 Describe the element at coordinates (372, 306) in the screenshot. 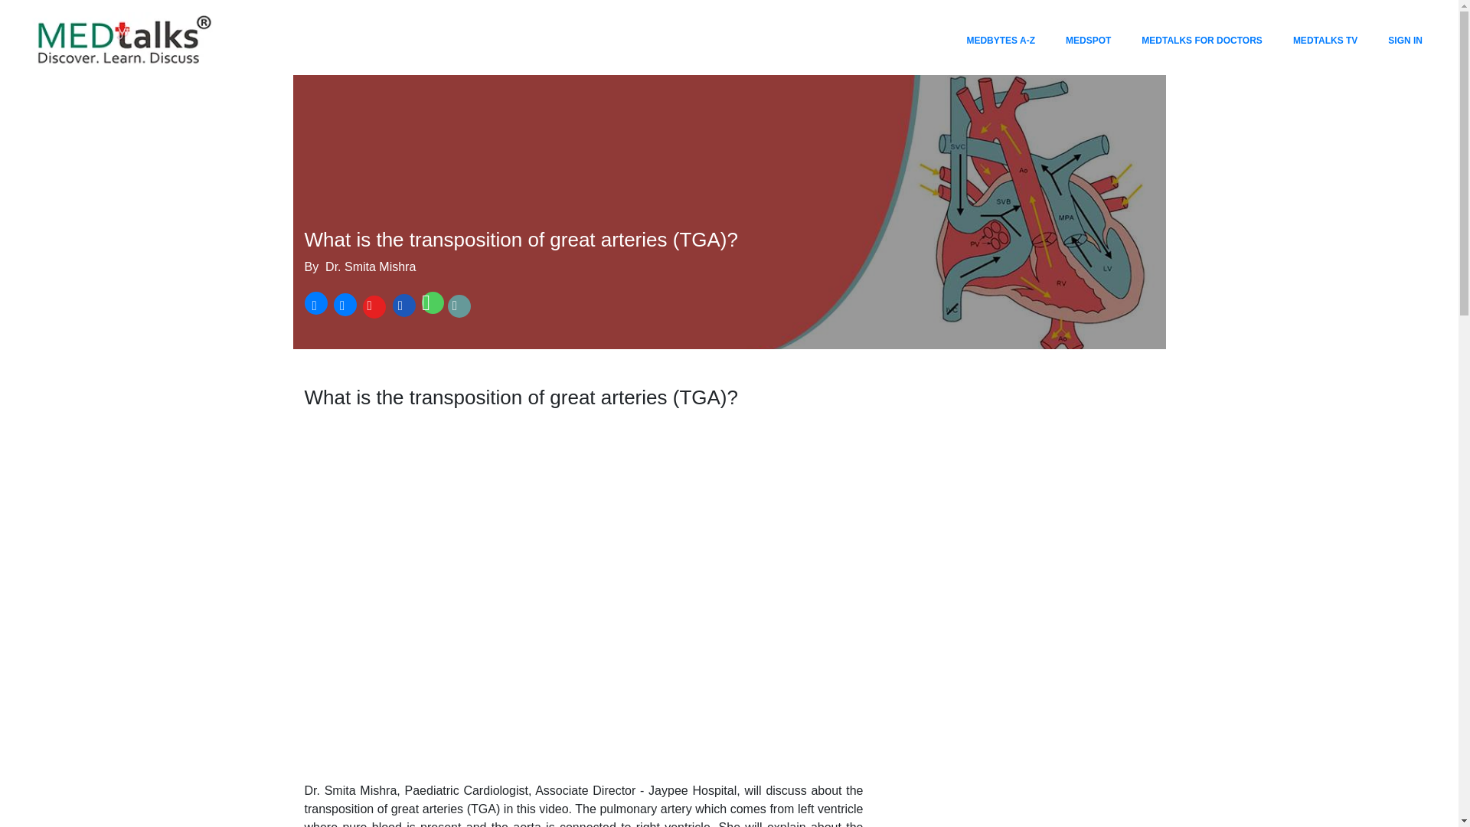

I see `share on Google-plus` at that location.